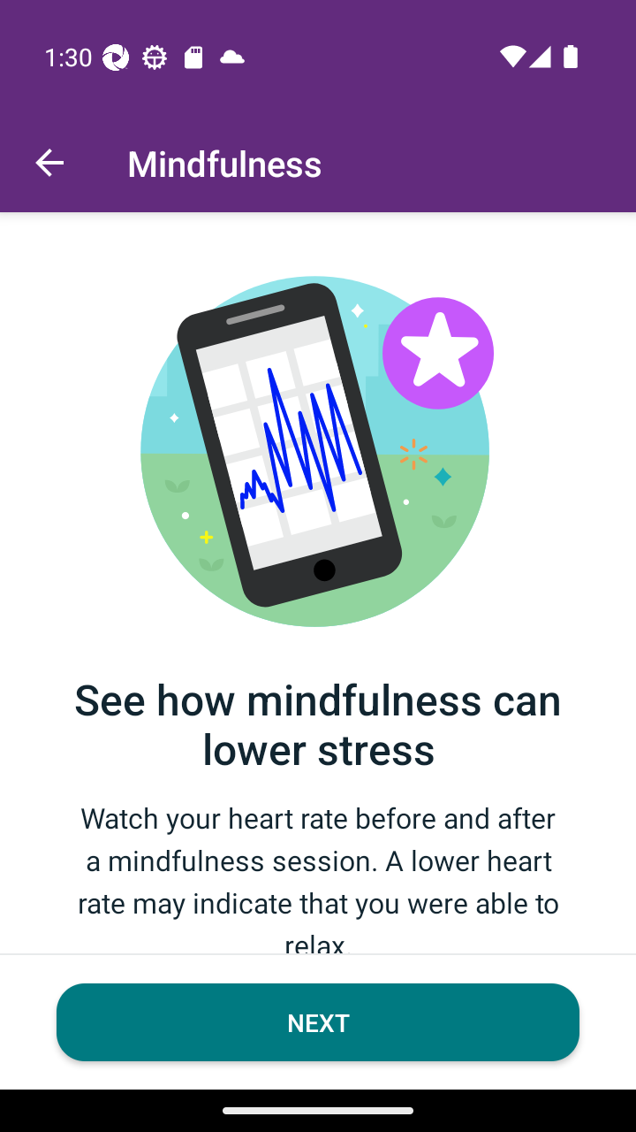  I want to click on NEXT, so click(318, 1022).